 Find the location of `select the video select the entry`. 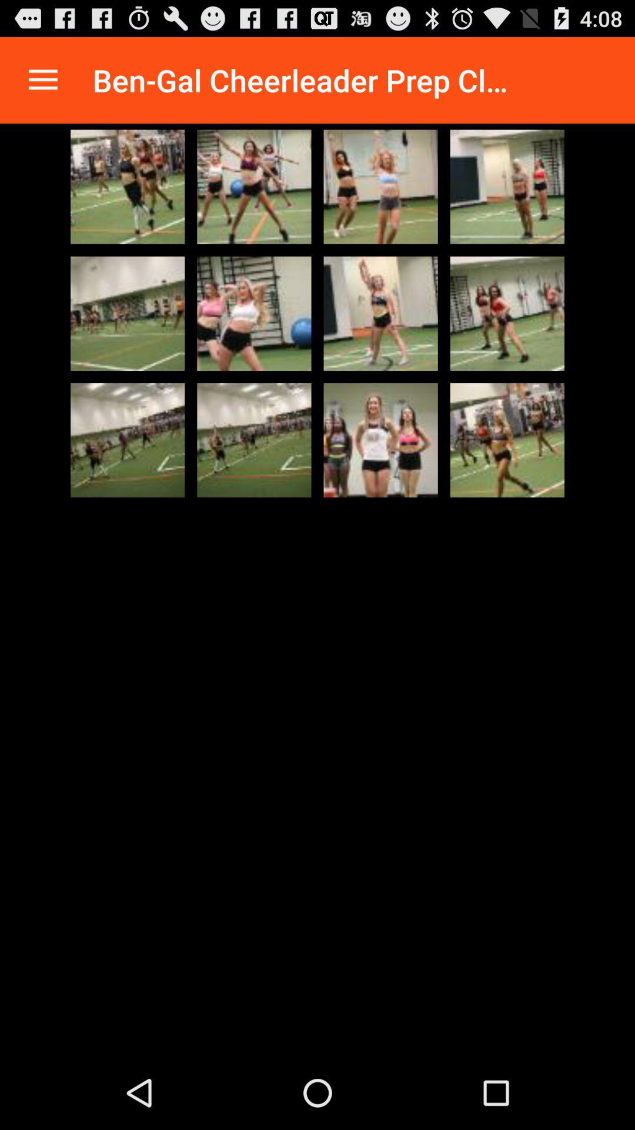

select the video select the entry is located at coordinates (507, 313).